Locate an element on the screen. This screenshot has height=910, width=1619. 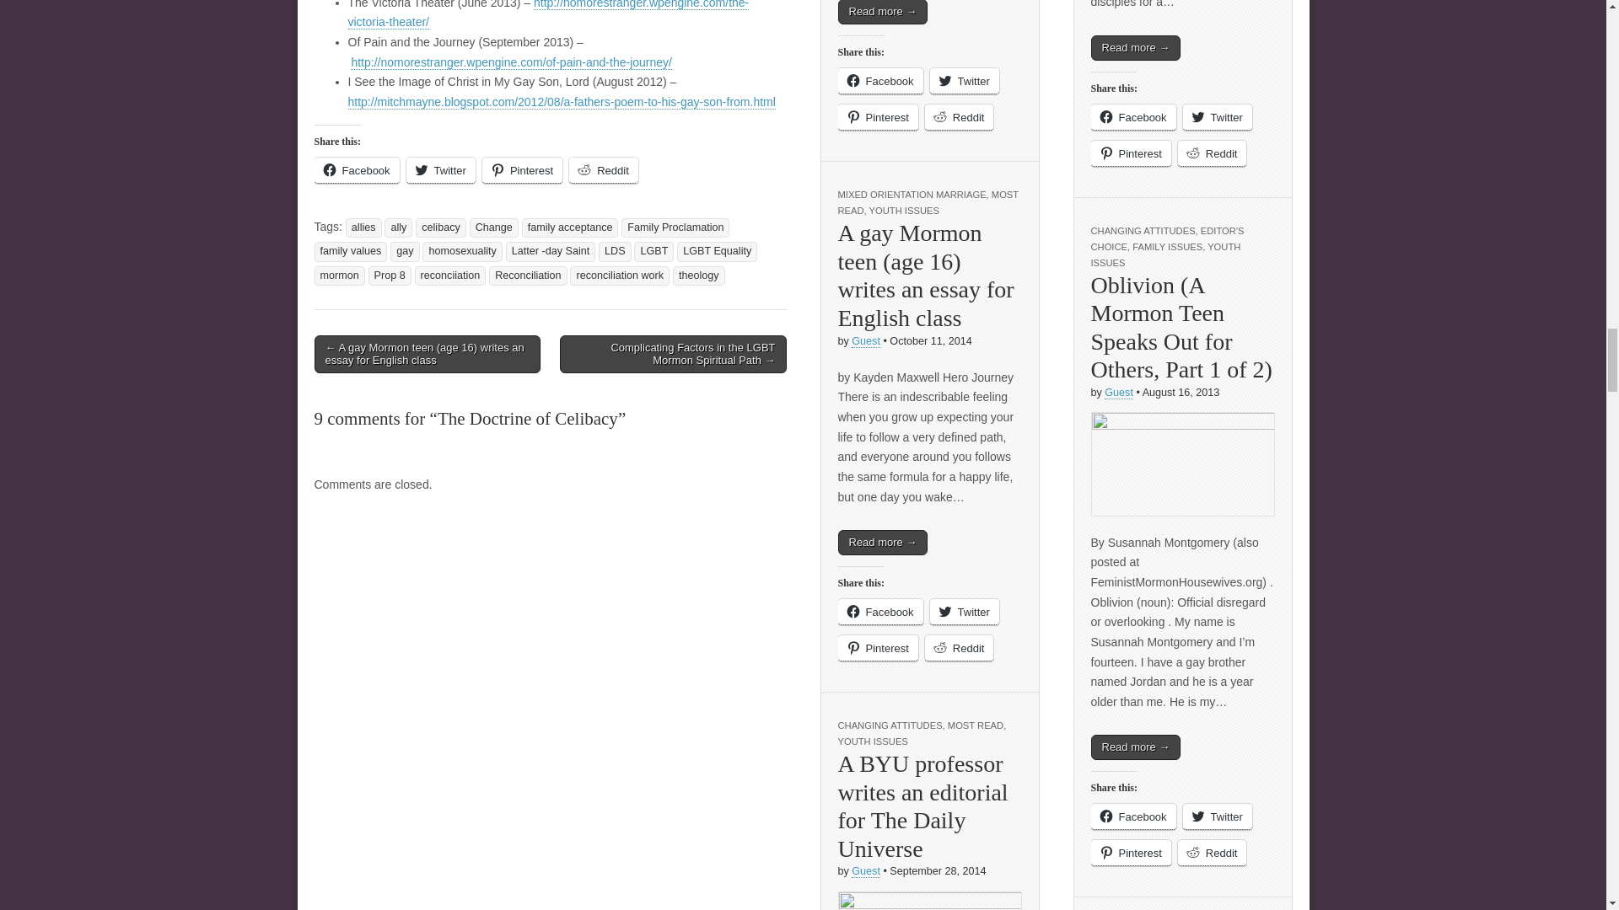
Click to share on Pinterest is located at coordinates (522, 170).